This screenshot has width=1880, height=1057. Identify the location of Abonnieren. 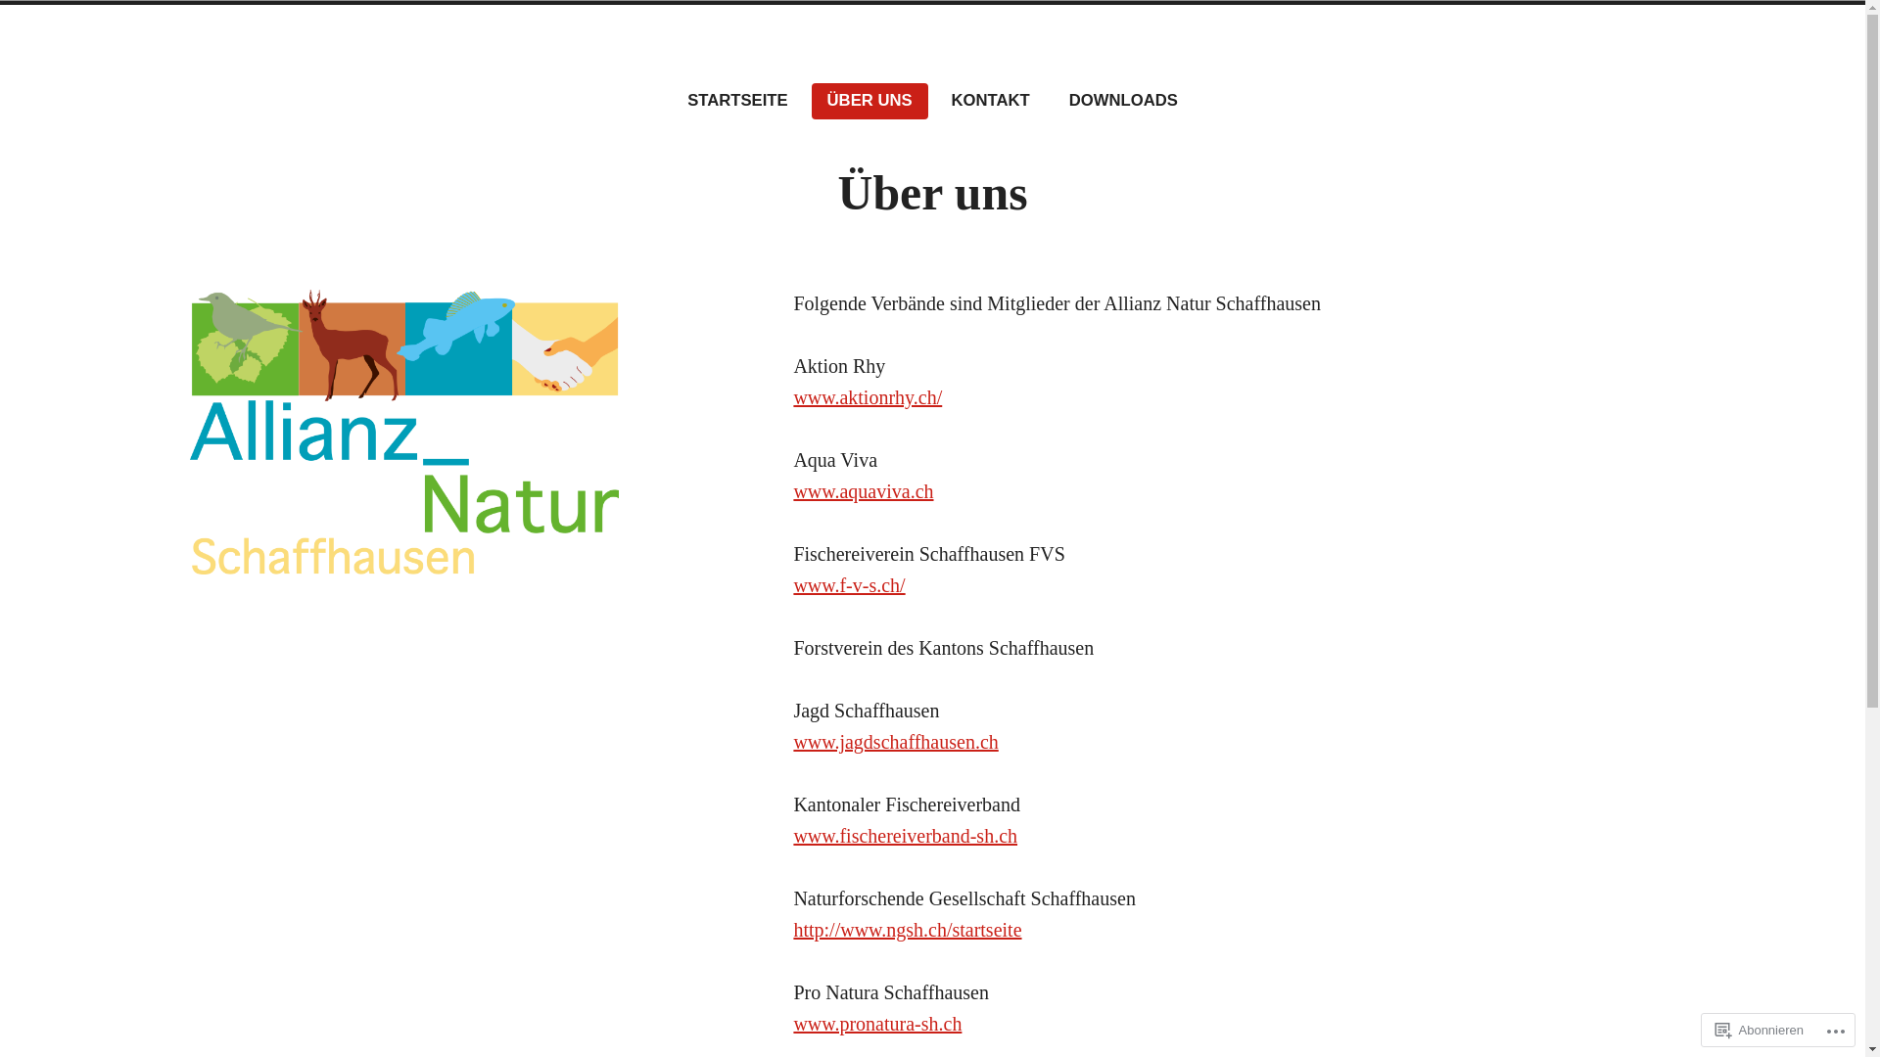
(1761, 1030).